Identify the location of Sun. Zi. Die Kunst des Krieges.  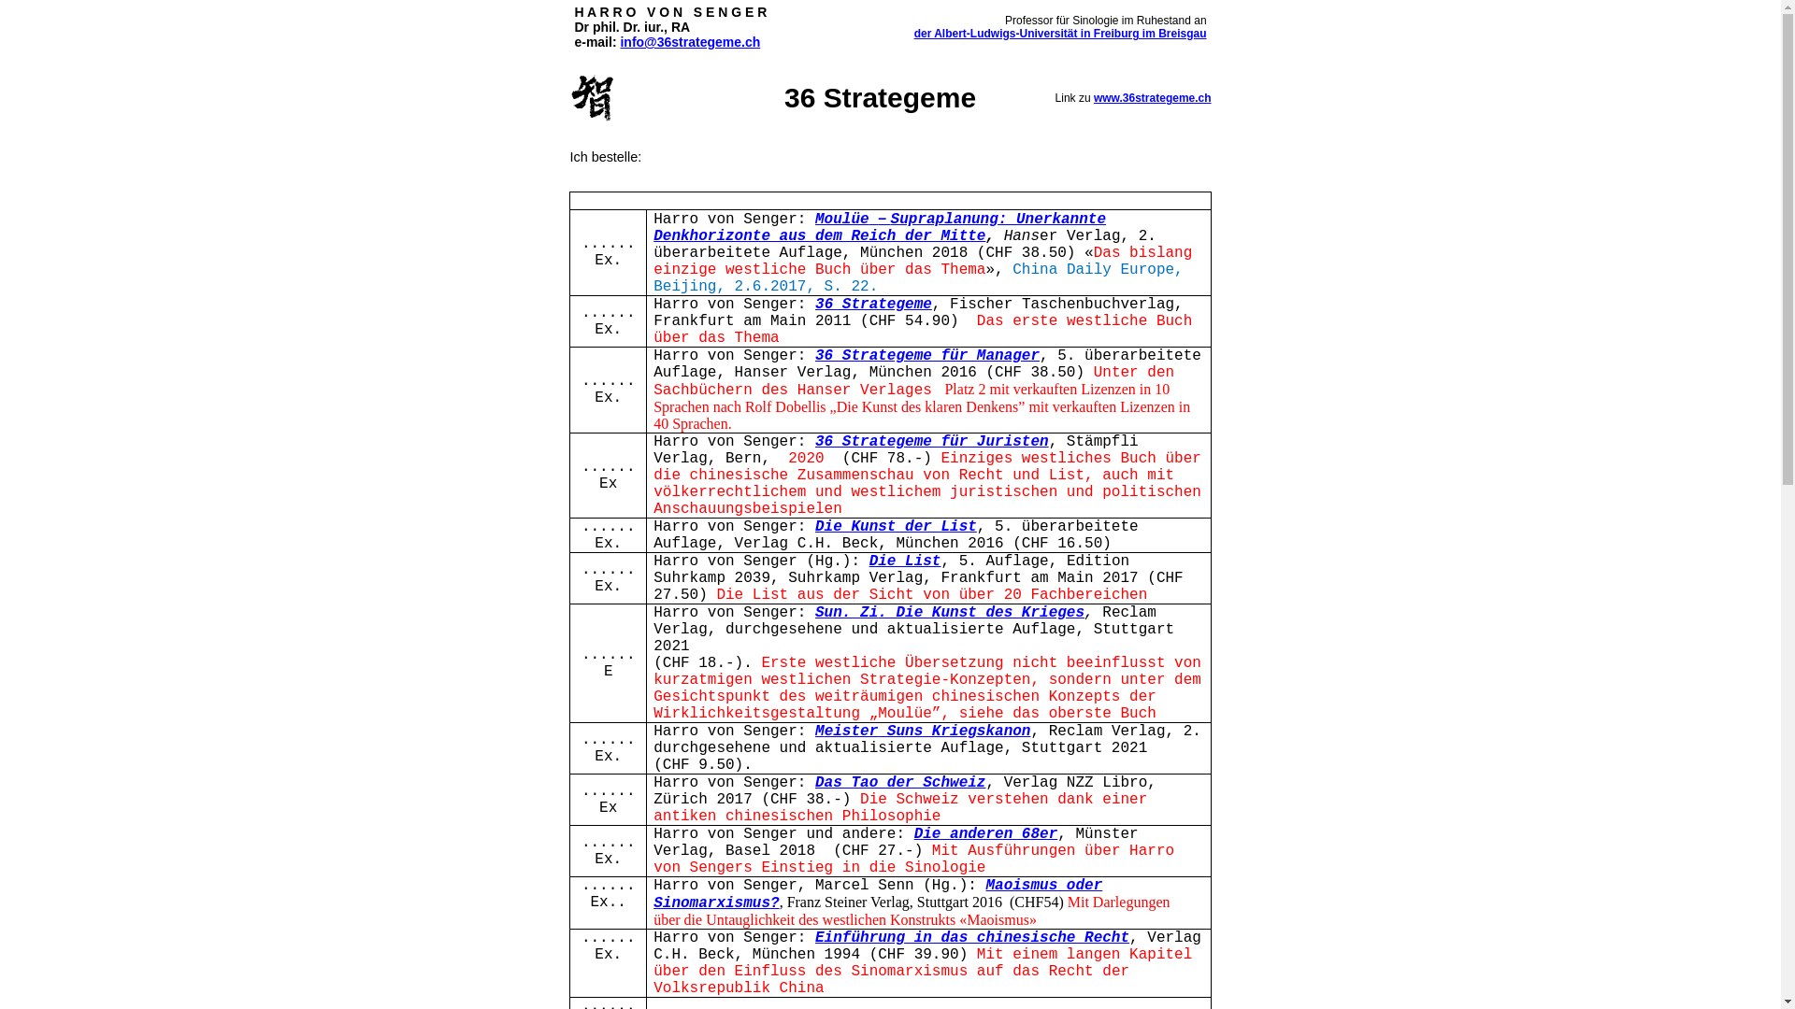
(950, 611).